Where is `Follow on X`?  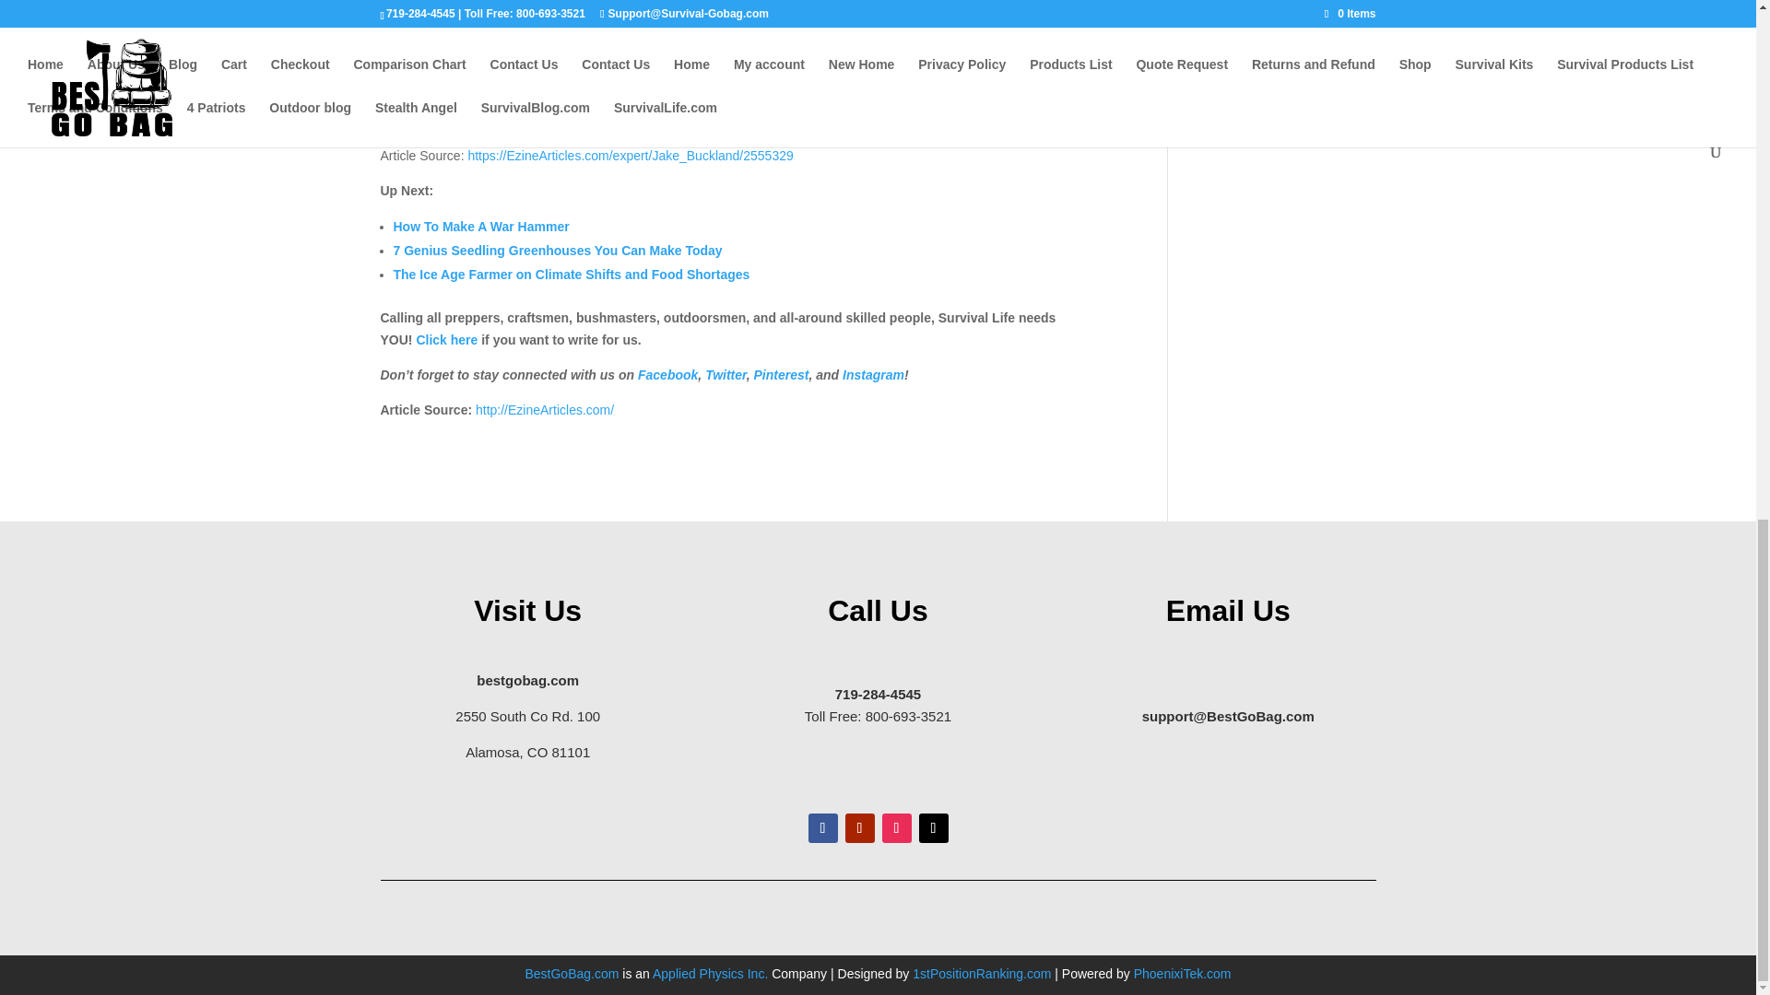
Follow on X is located at coordinates (933, 827).